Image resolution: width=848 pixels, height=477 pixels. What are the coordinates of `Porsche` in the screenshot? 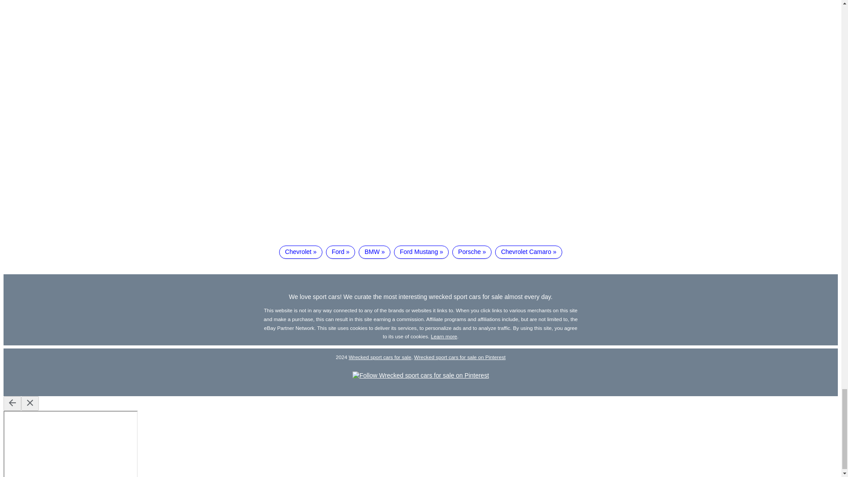 It's located at (472, 252).